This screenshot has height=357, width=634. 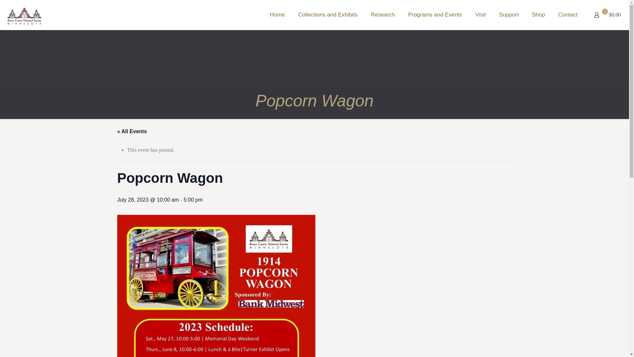 What do you see at coordinates (509, 15) in the screenshot?
I see `Support` at bounding box center [509, 15].